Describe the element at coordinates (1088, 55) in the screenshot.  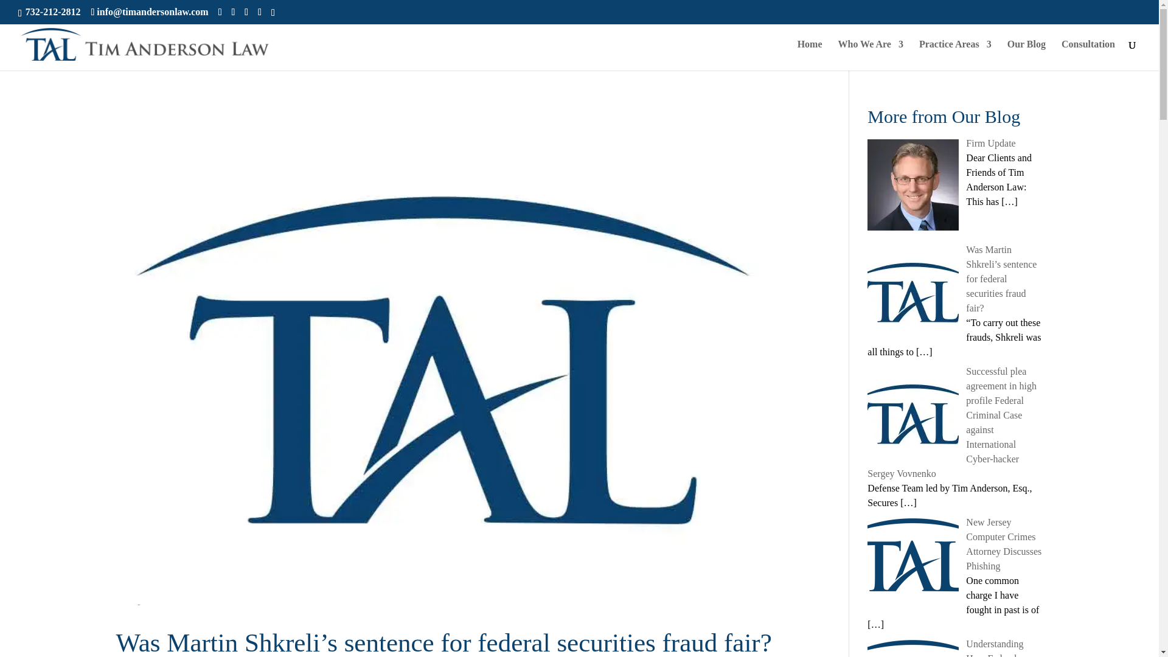
I see `Consultation` at that location.